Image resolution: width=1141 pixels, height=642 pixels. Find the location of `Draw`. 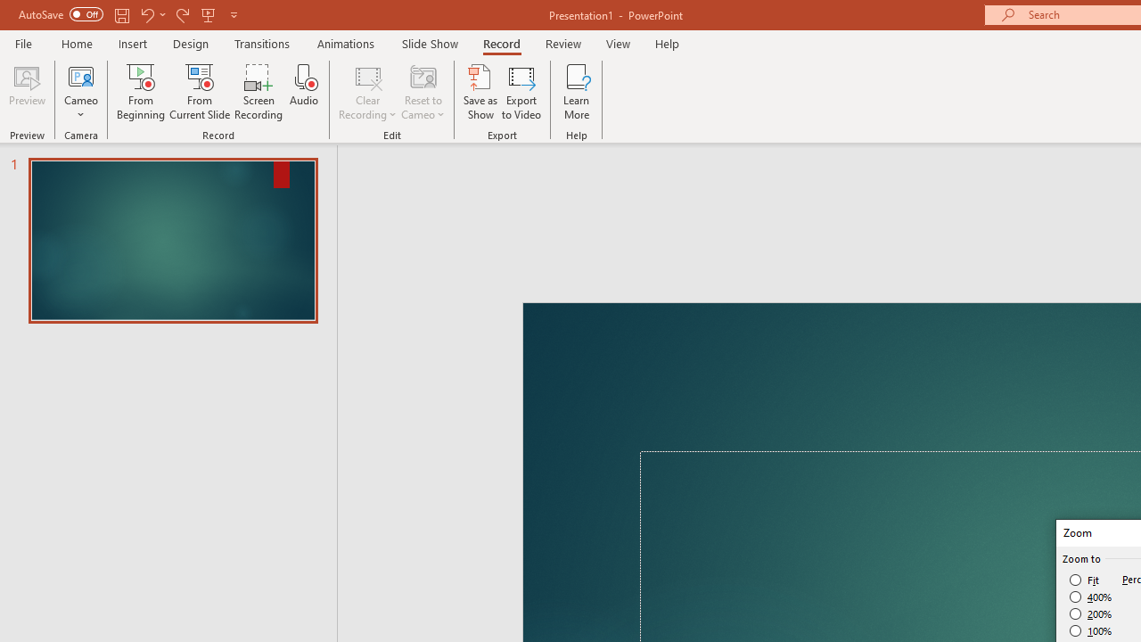

Draw is located at coordinates (369, 75).